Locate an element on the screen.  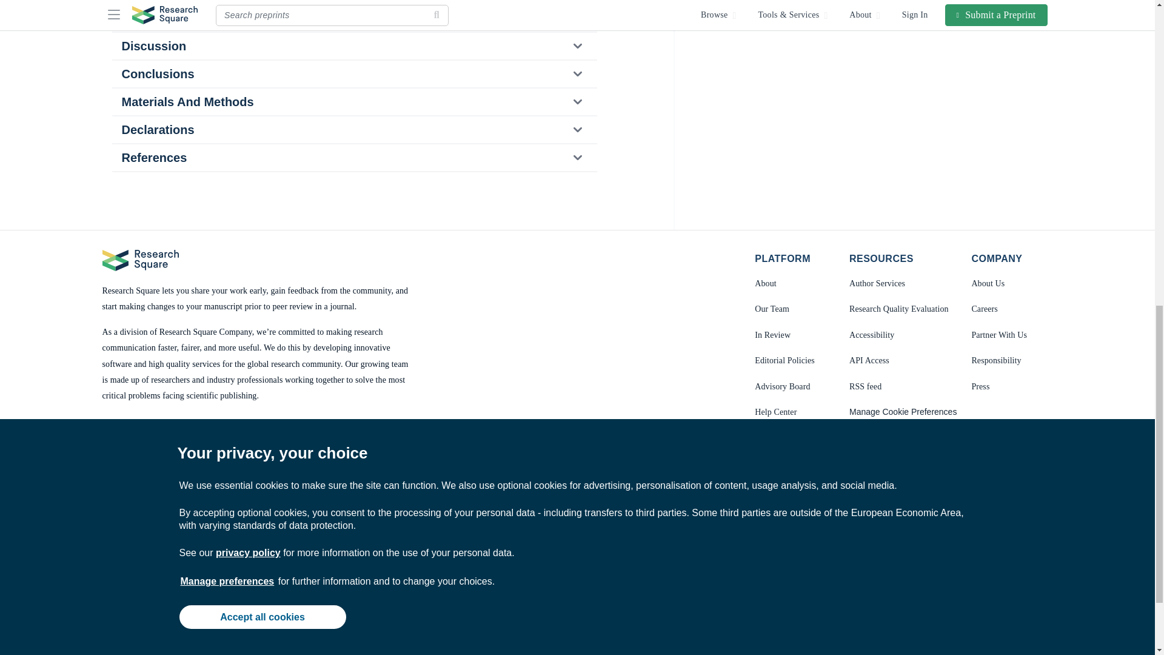
Materials And Methods is located at coordinates (353, 102).